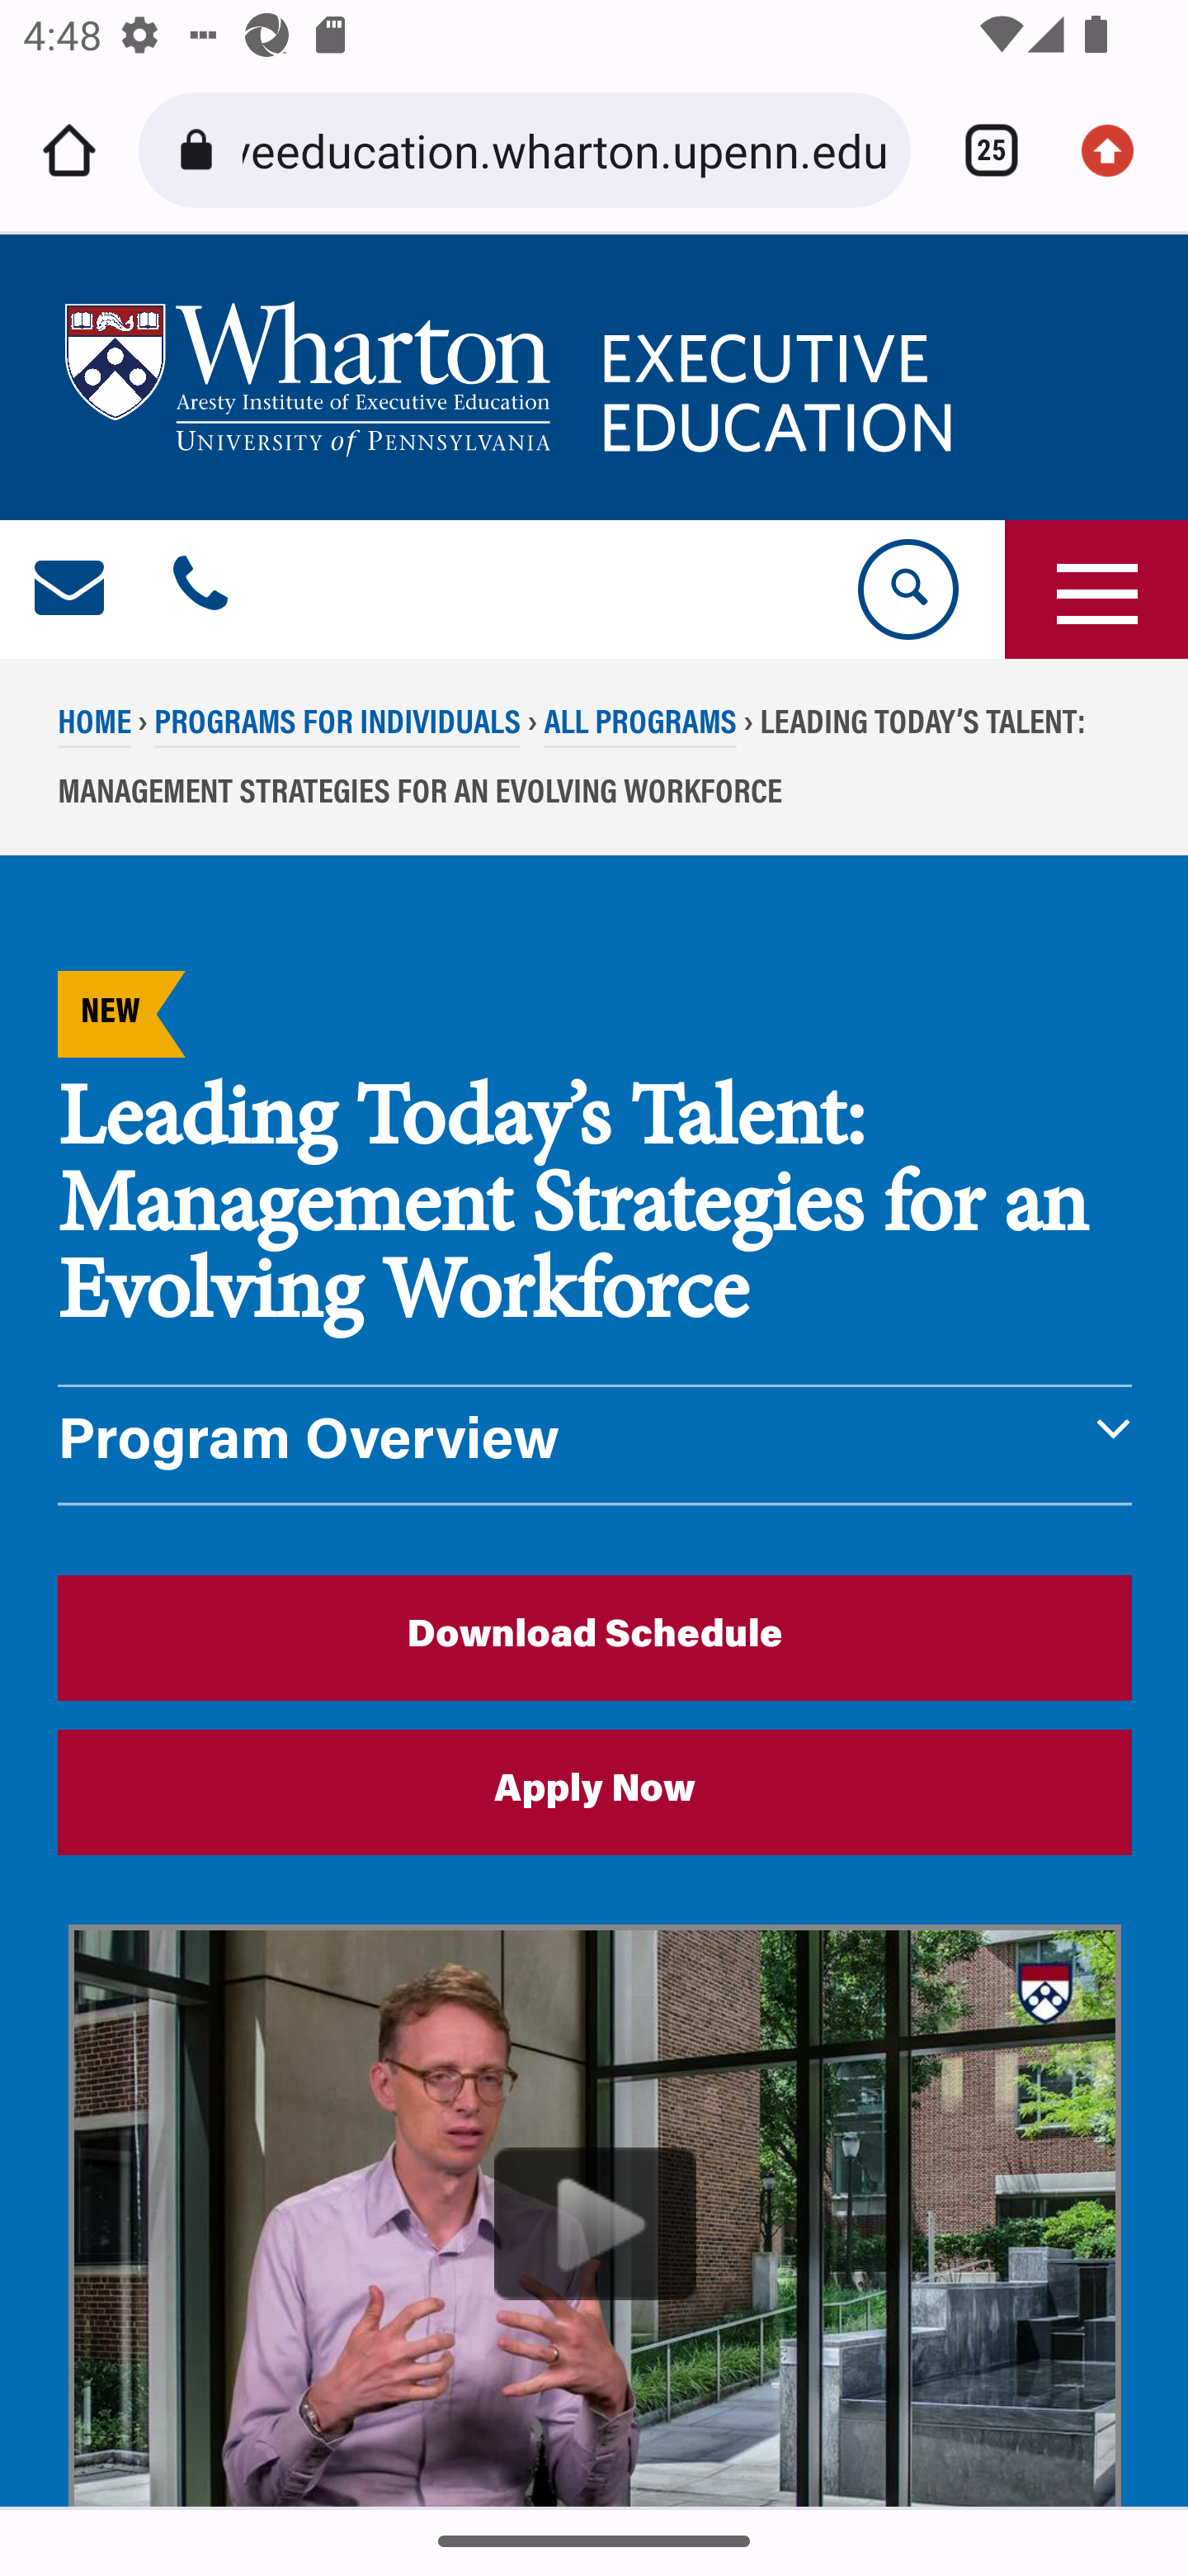  Describe the element at coordinates (596, 1792) in the screenshot. I see `Apply Now` at that location.